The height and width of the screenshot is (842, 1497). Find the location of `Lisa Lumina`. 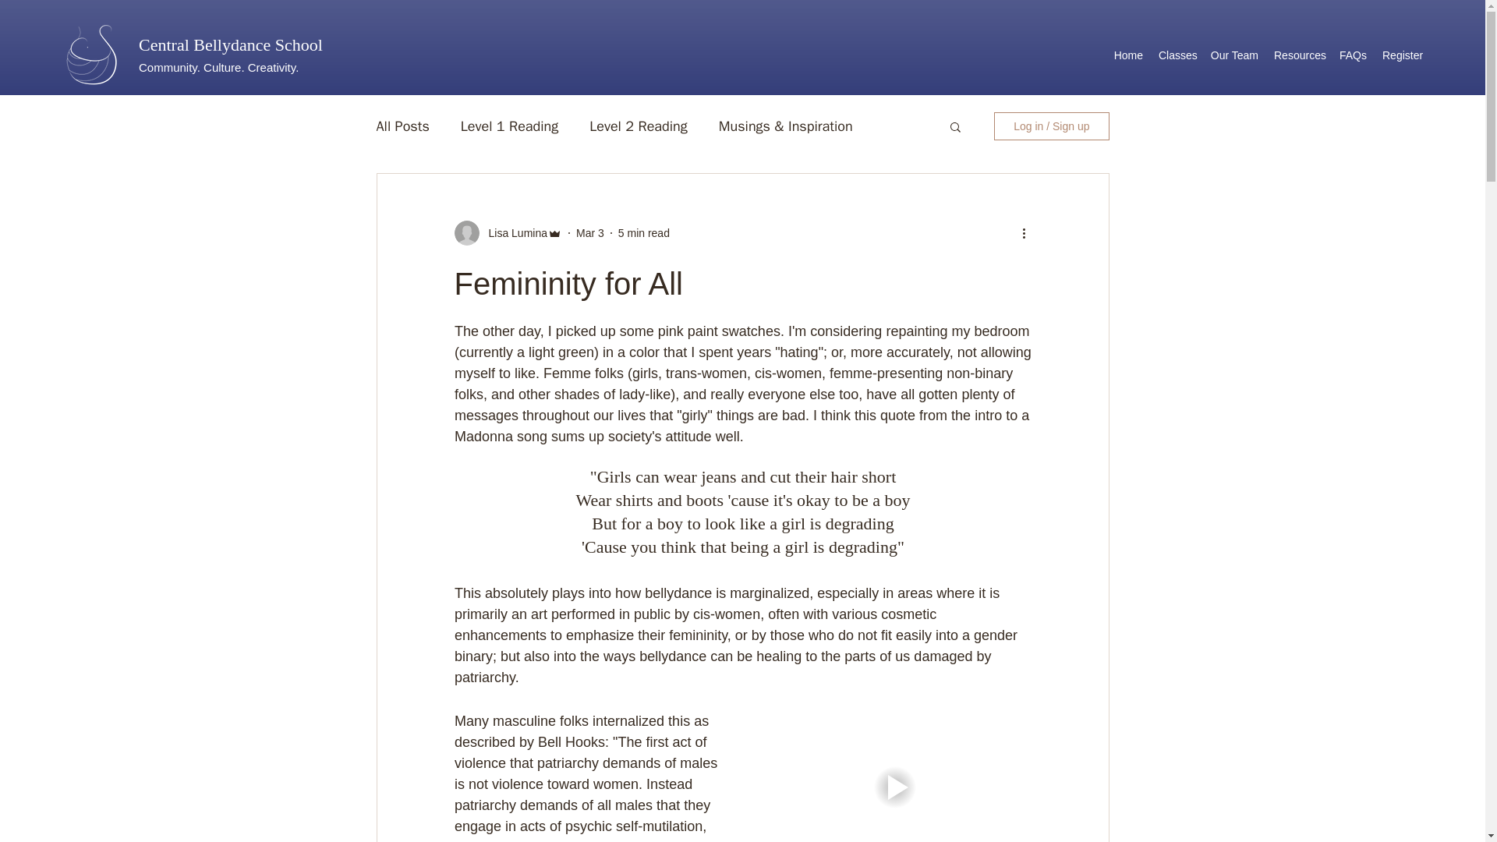

Lisa Lumina is located at coordinates (513, 232).